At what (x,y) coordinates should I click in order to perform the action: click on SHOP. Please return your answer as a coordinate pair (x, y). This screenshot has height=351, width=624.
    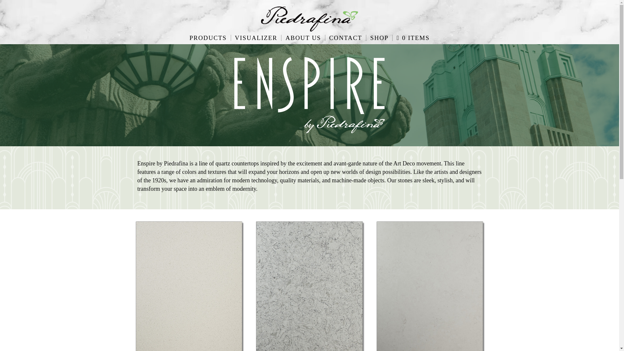
    Looking at the image, I should click on (379, 37).